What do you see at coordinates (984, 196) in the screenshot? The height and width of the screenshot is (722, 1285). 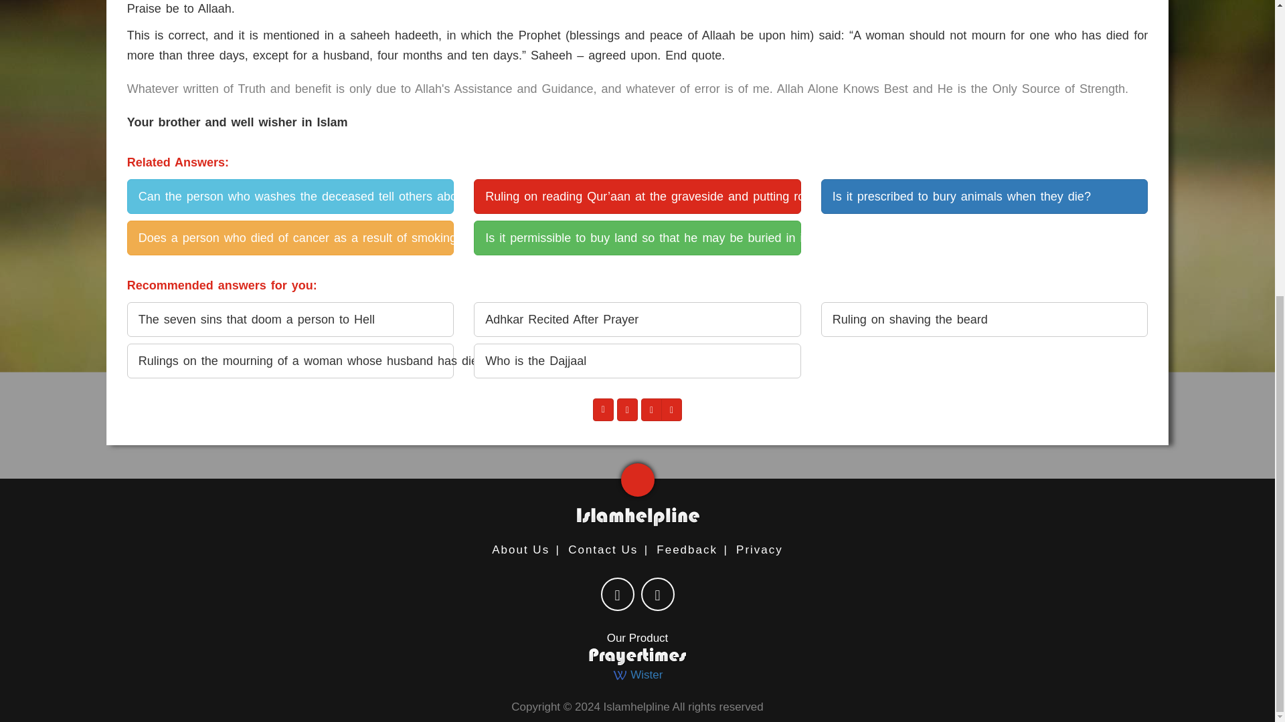 I see `Is it prescribed to bury animals when they die?` at bounding box center [984, 196].